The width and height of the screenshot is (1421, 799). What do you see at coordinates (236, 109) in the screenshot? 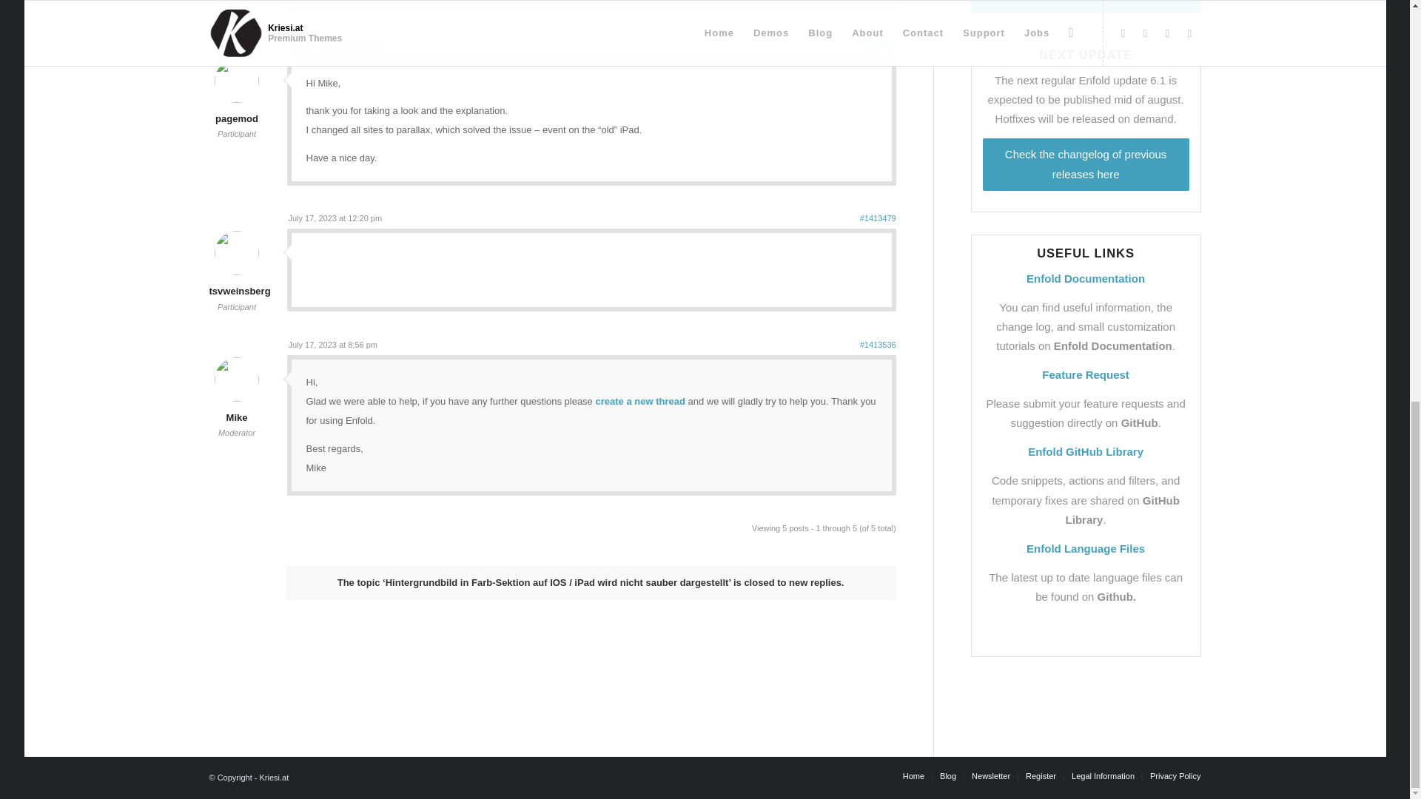
I see `View pagemod's profile` at bounding box center [236, 109].